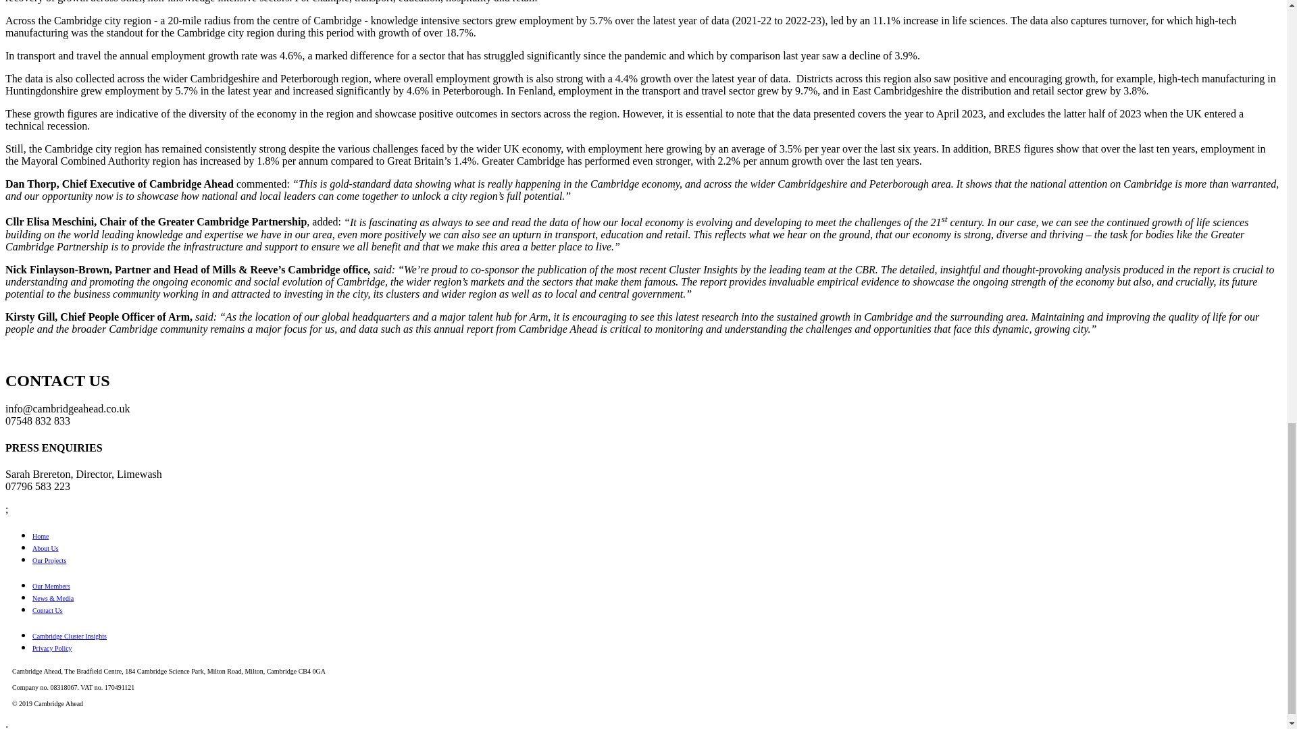 This screenshot has width=1297, height=729. Describe the element at coordinates (47, 610) in the screenshot. I see `Contact Us` at that location.